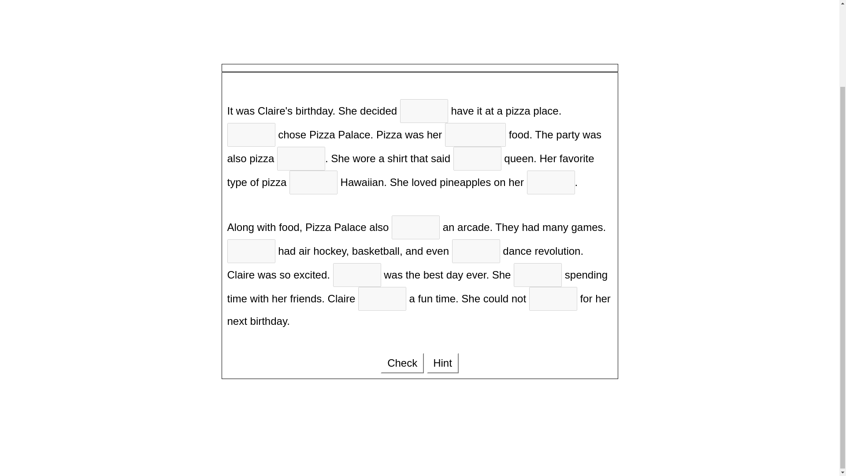 The width and height of the screenshot is (846, 476). What do you see at coordinates (442, 363) in the screenshot?
I see ` Hint ` at bounding box center [442, 363].